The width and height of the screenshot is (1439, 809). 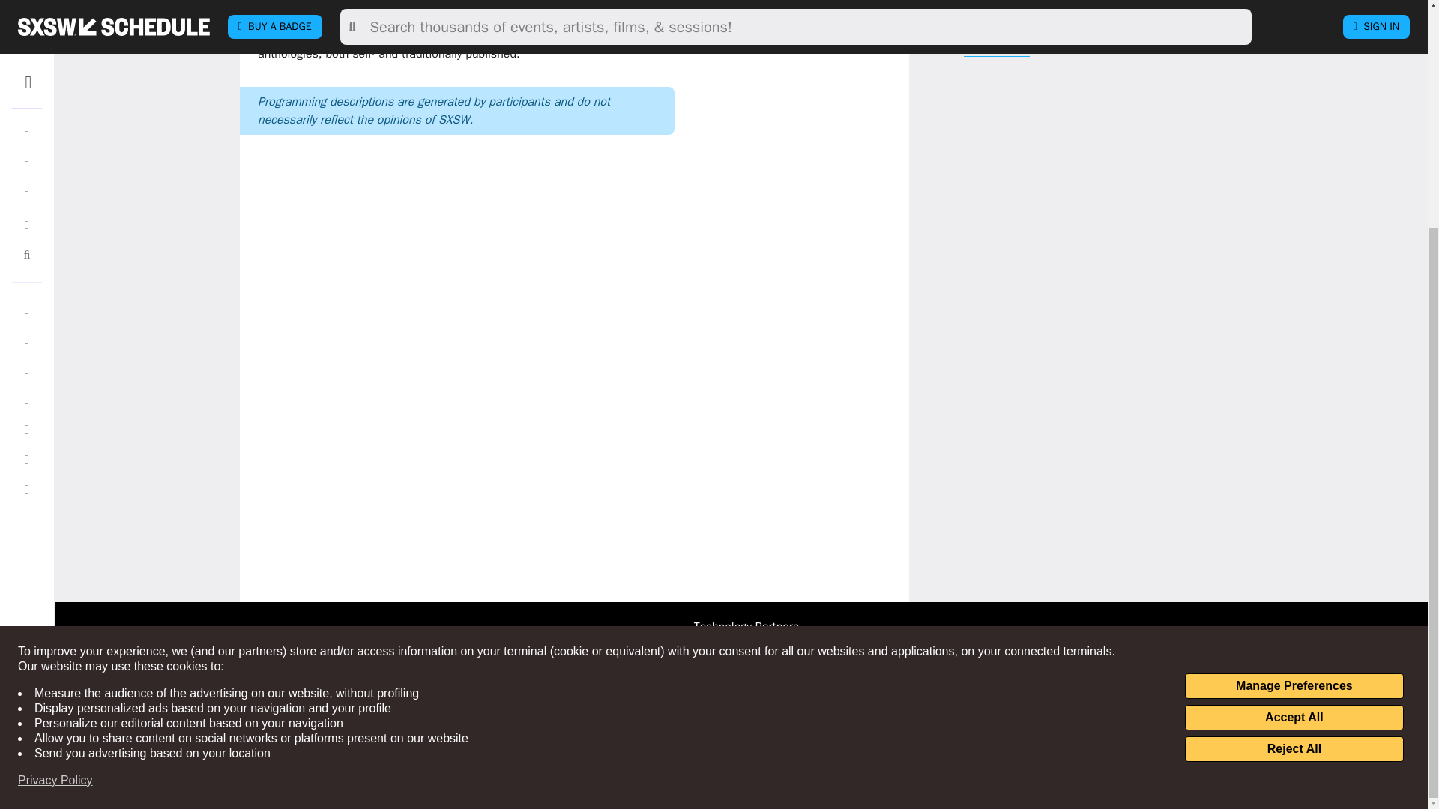 What do you see at coordinates (1294, 440) in the screenshot?
I see `Reject All` at bounding box center [1294, 440].